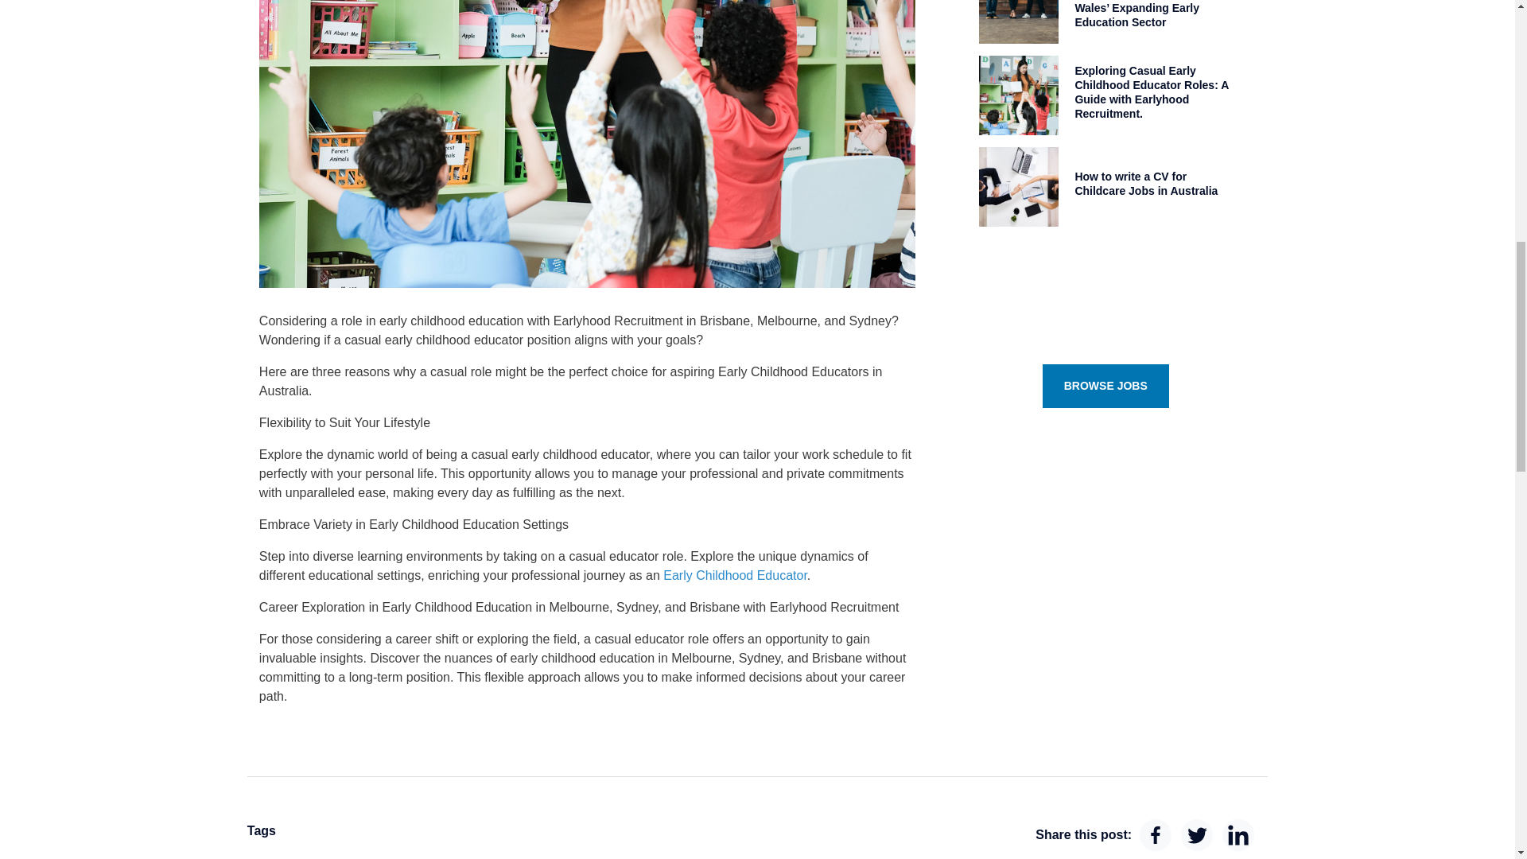  I want to click on Twitter, so click(1196, 835).